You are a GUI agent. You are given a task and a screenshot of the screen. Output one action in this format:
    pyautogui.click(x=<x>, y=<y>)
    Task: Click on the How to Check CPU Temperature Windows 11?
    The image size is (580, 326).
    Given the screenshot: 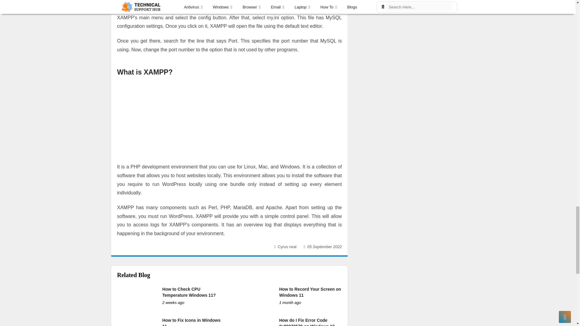 What is the action you would take?
    pyautogui.click(x=189, y=292)
    